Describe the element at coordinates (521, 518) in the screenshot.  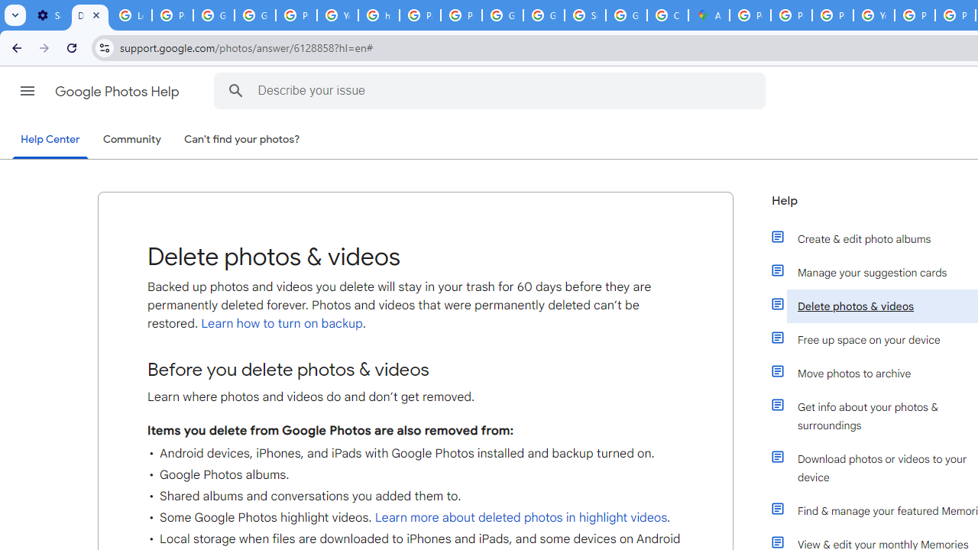
I see `Learn more about deleted photos in highlight videos` at that location.